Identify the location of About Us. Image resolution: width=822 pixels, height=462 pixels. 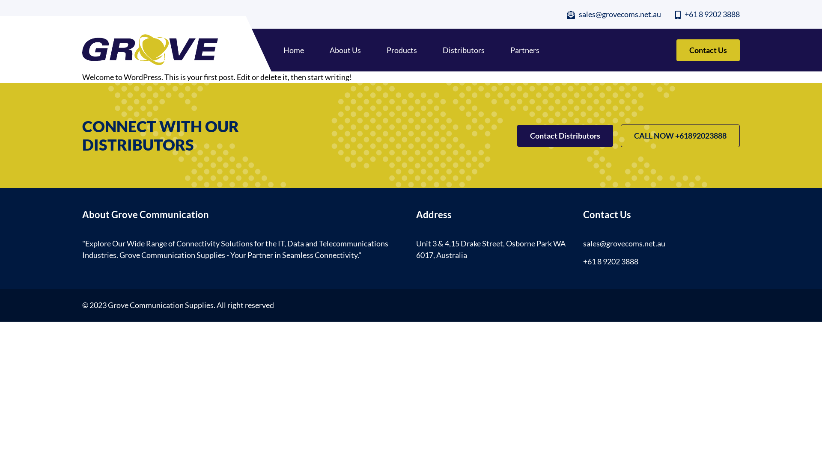
(345, 50).